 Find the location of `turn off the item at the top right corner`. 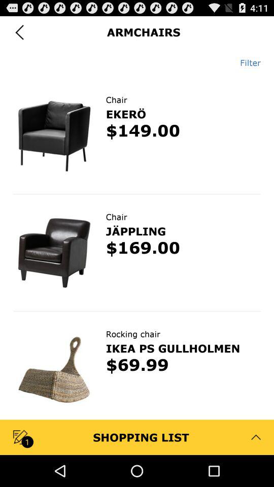

turn off the item at the top right corner is located at coordinates (247, 62).